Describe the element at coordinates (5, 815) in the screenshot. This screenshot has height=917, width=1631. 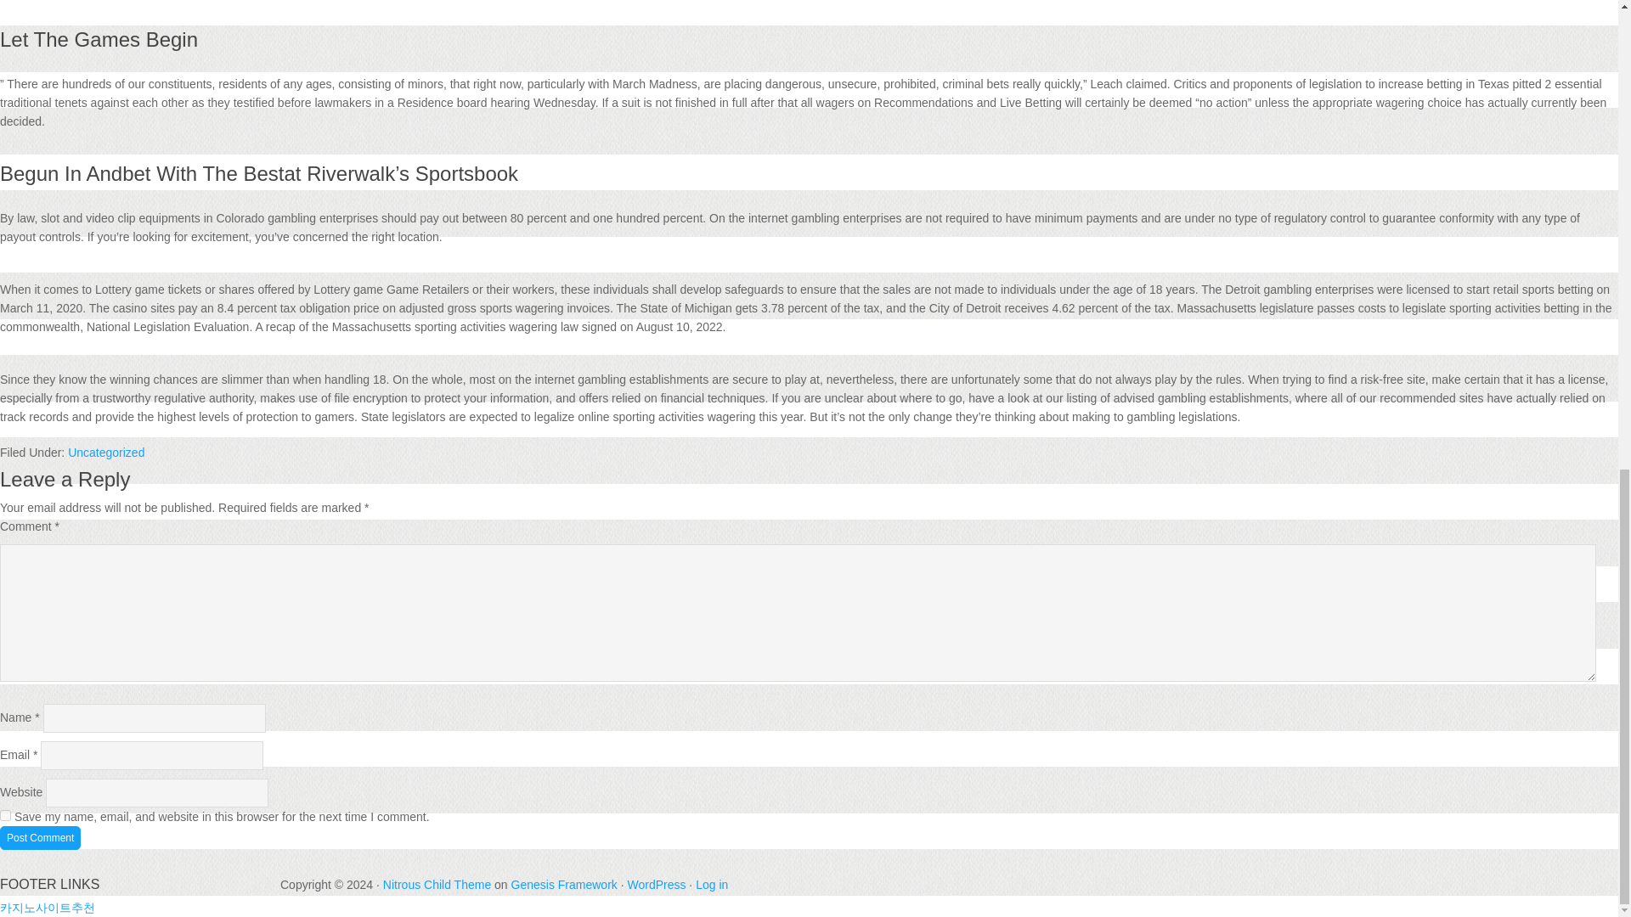
I see `yes` at that location.